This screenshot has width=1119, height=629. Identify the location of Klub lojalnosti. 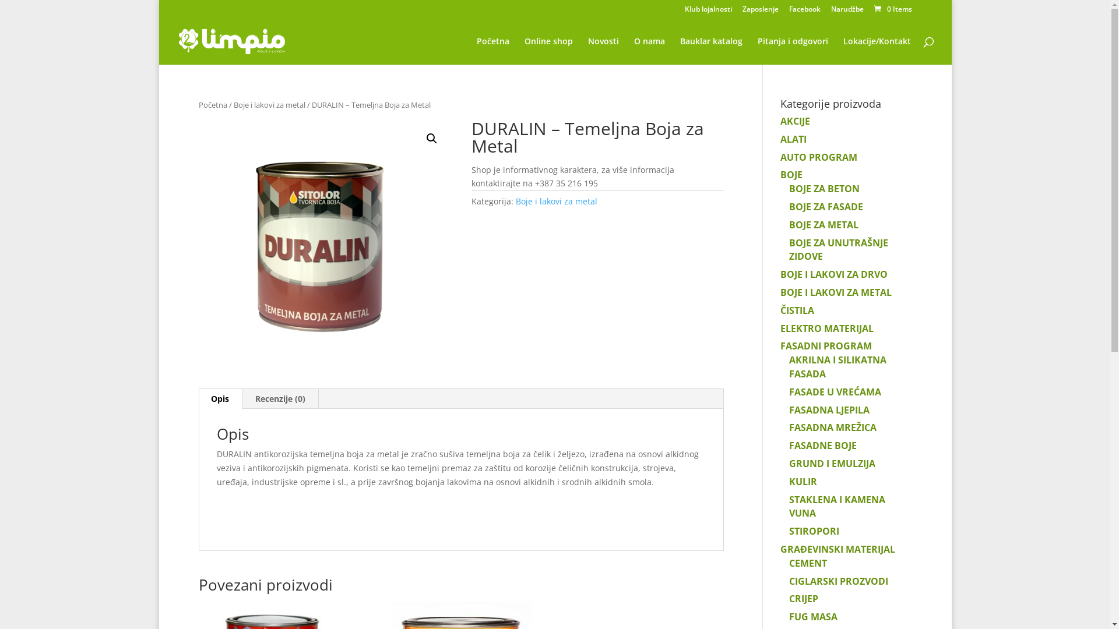
(708, 12).